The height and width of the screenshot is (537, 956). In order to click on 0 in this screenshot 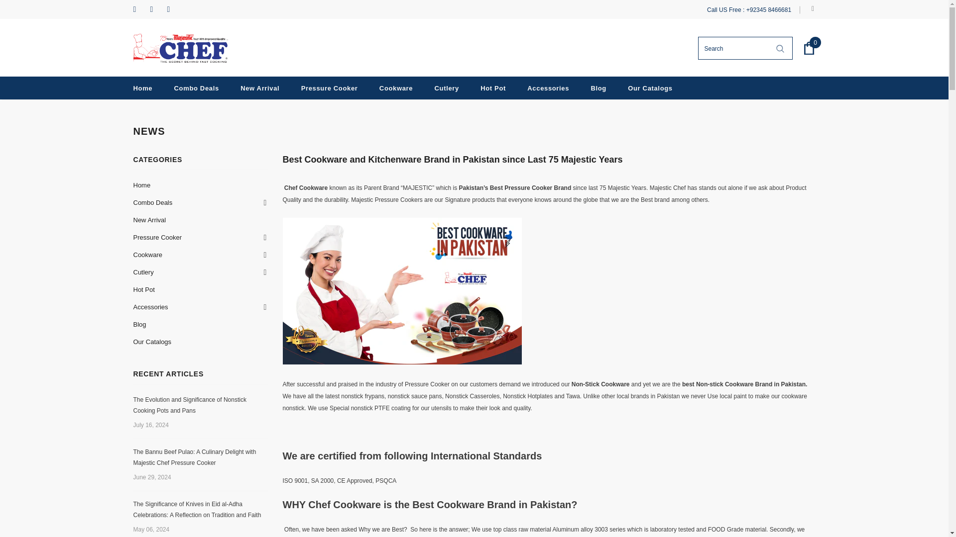, I will do `click(809, 48)`.